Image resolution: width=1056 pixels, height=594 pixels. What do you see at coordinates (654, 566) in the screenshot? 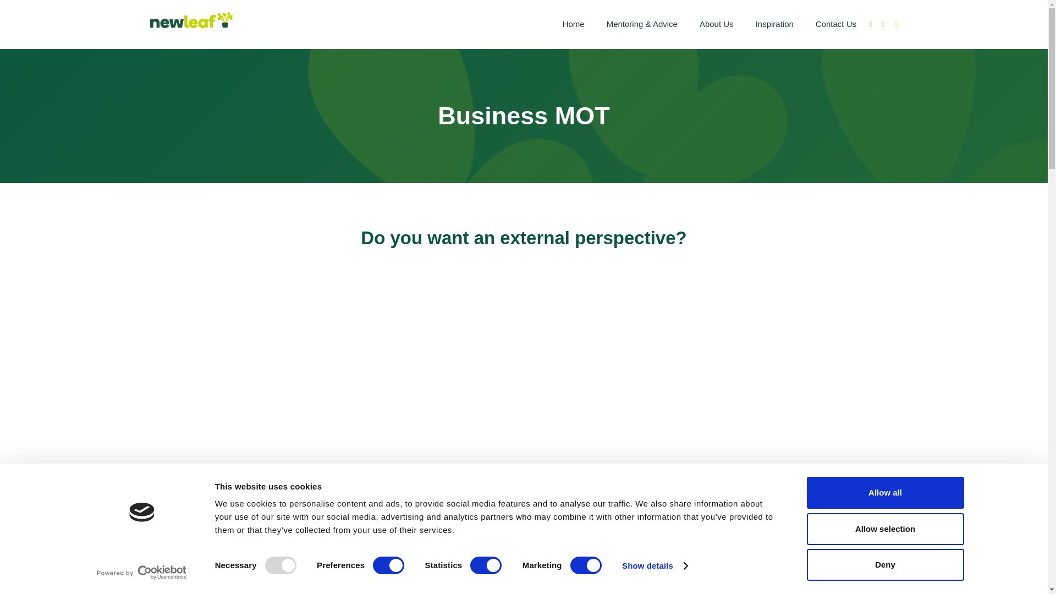
I see `Show details` at bounding box center [654, 566].